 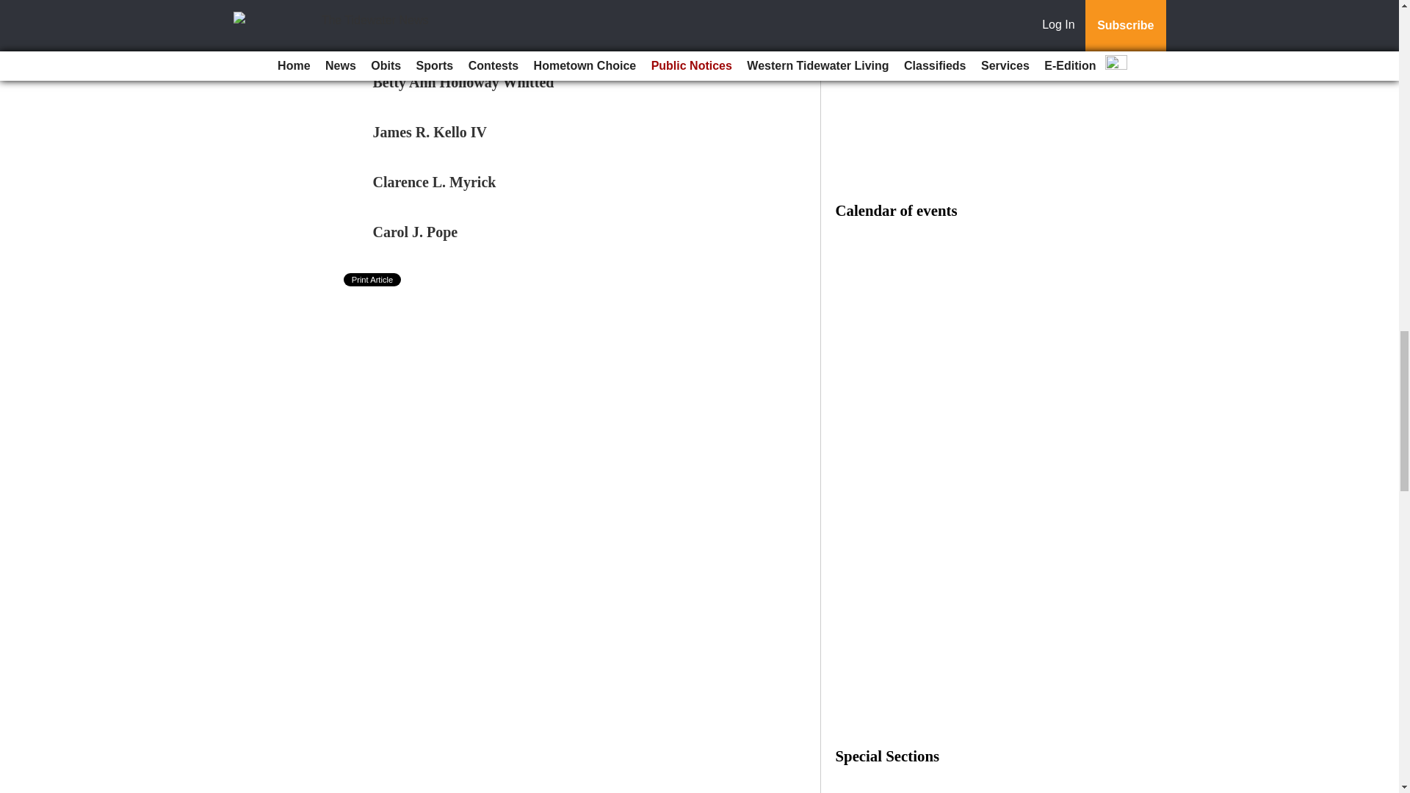 What do you see at coordinates (435, 182) in the screenshot?
I see `Clarence L. Myrick` at bounding box center [435, 182].